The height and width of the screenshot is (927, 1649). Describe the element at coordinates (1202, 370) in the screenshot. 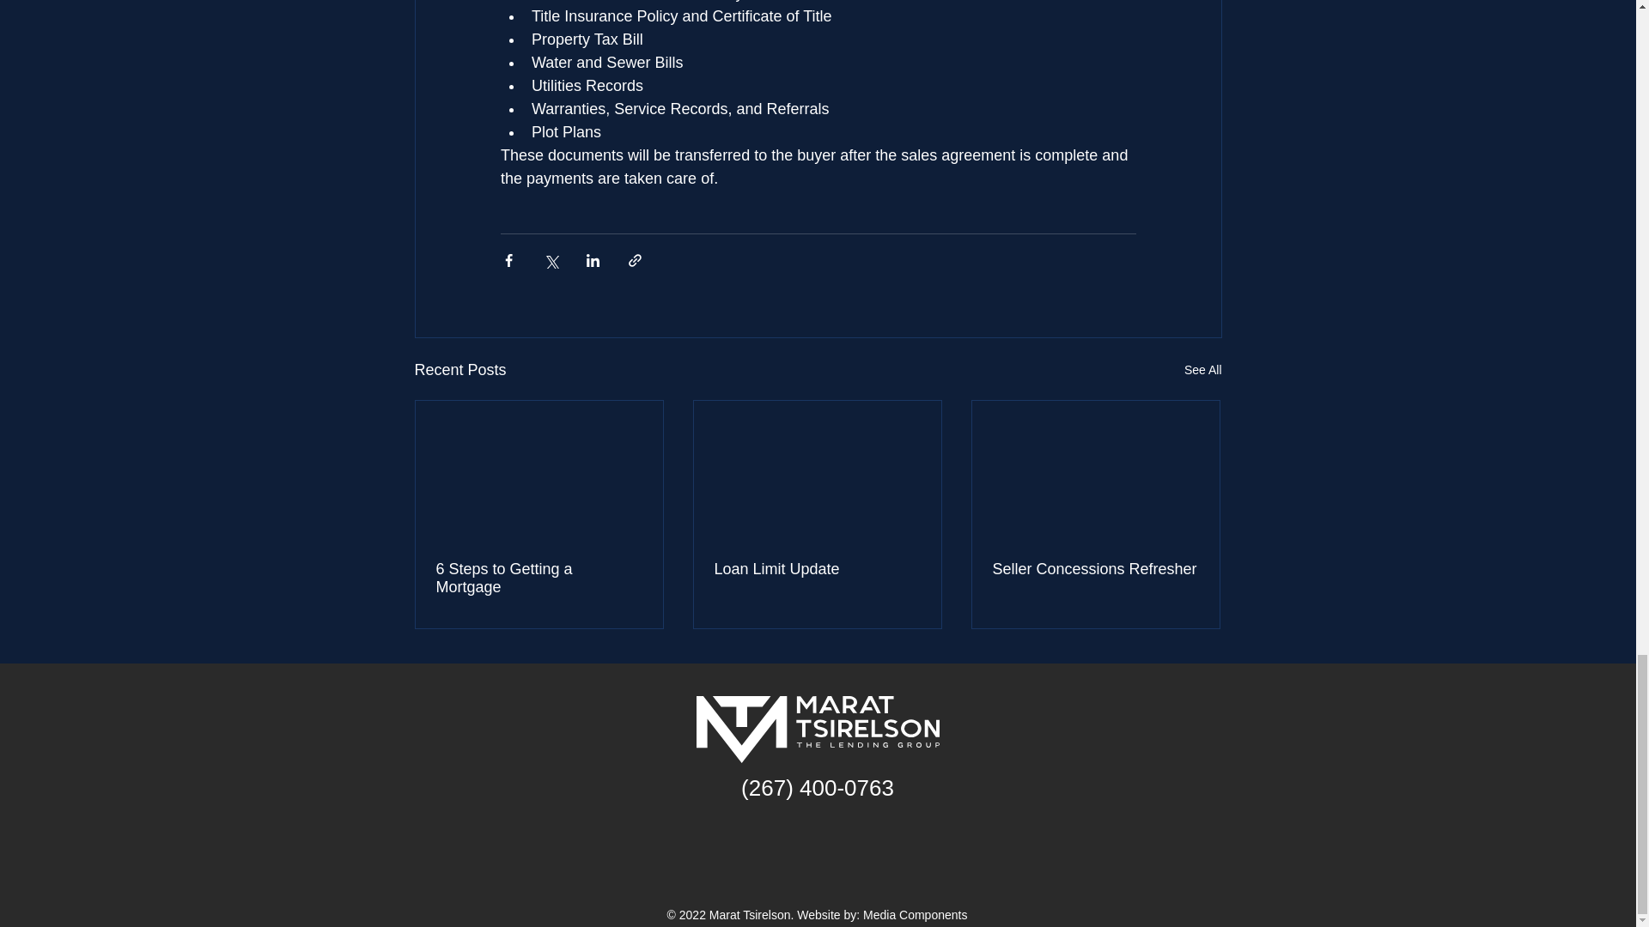

I see `See All` at that location.